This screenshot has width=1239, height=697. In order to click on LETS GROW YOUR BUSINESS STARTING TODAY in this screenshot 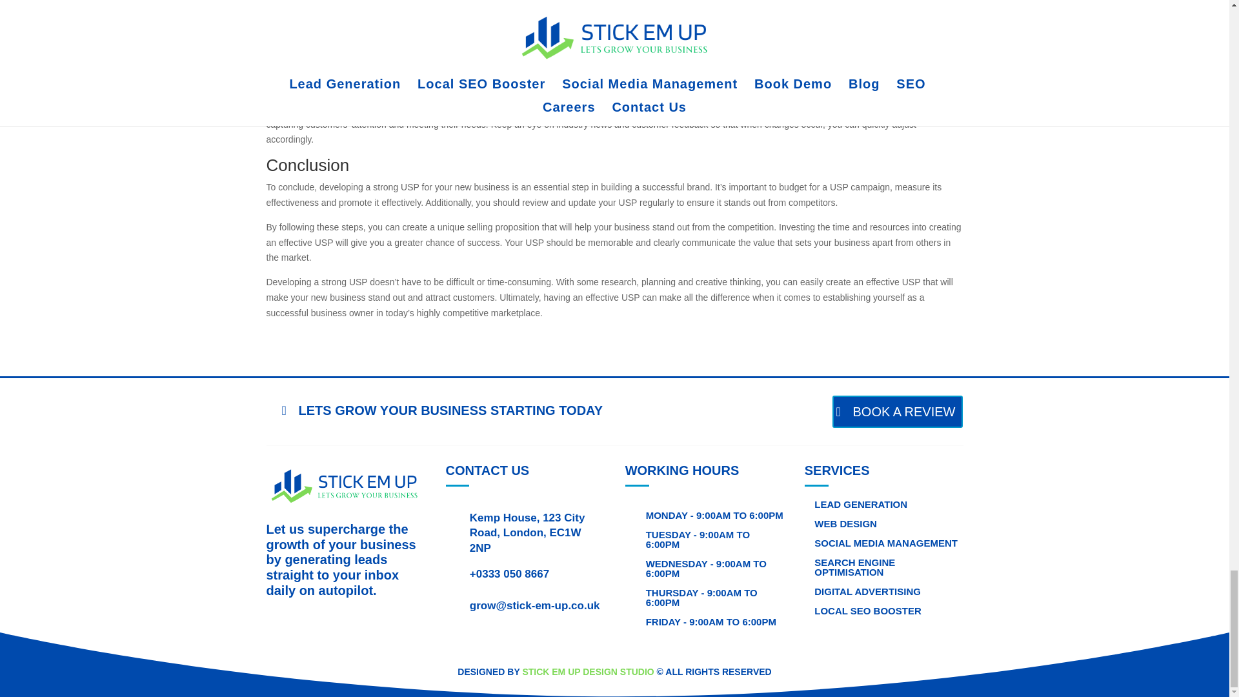, I will do `click(442, 410)`.